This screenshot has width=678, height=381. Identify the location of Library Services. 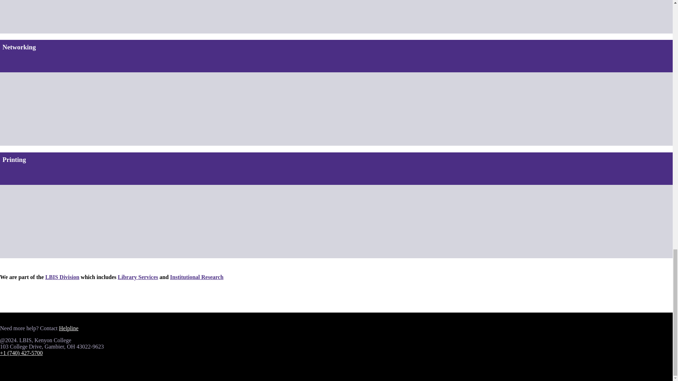
(138, 277).